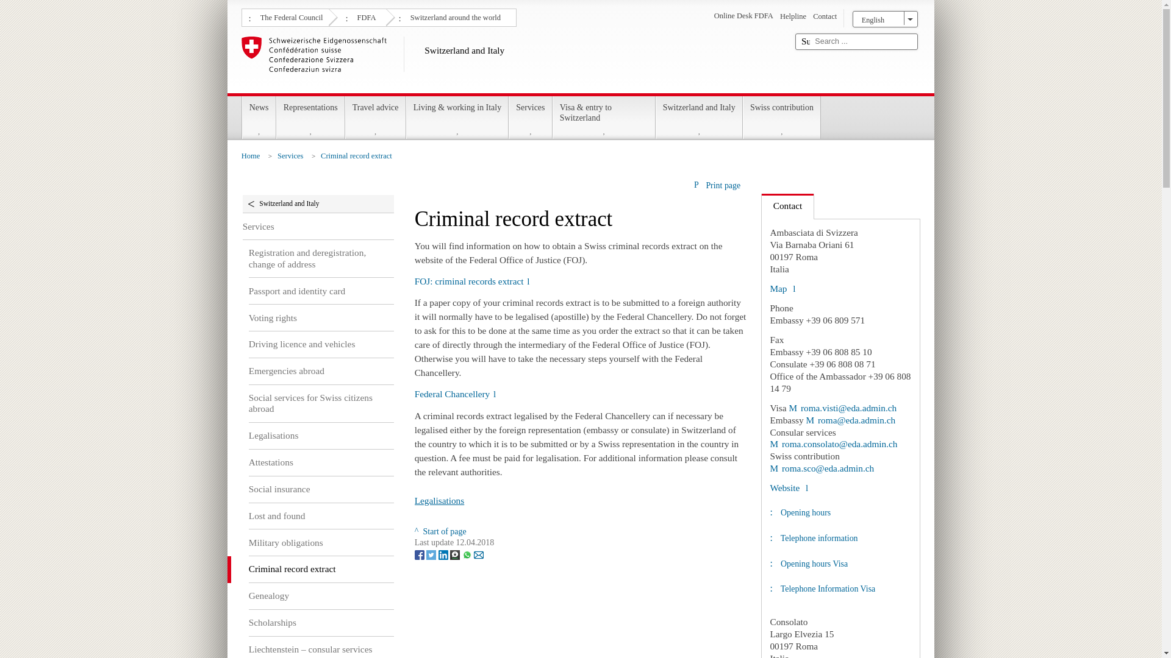 The width and height of the screenshot is (1171, 658). Describe the element at coordinates (782, 288) in the screenshot. I see `External Link` at that location.